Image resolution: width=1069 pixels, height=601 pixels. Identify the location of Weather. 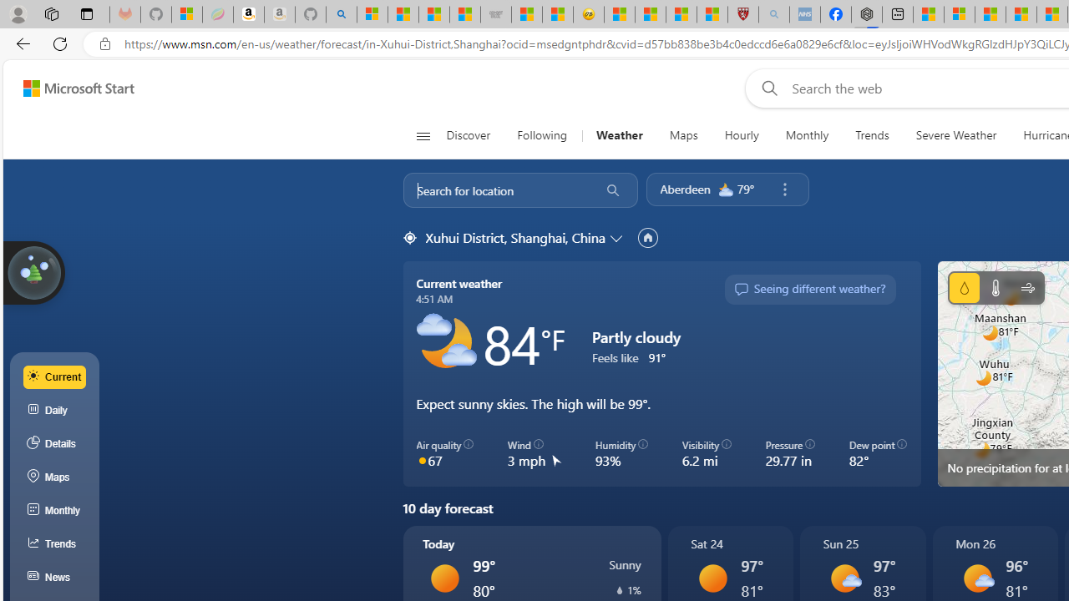
(619, 135).